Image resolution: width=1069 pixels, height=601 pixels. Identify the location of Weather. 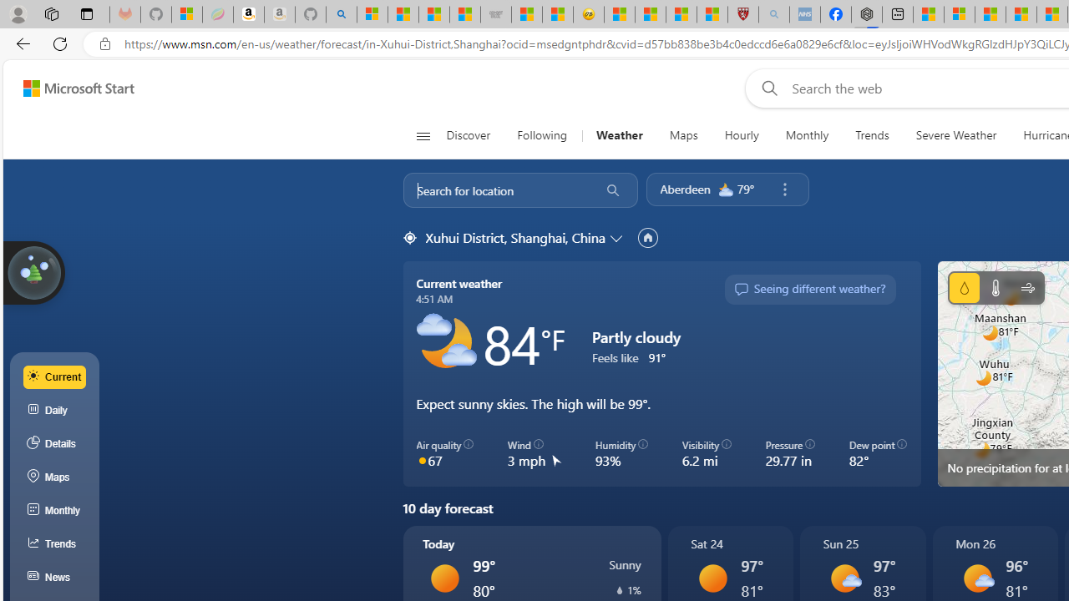
(619, 135).